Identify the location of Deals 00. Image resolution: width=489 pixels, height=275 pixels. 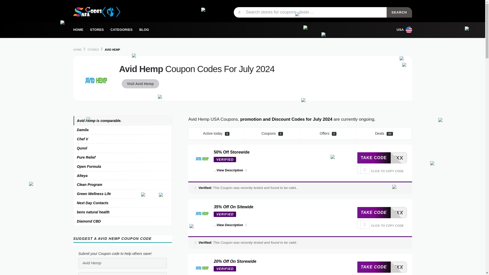
(122, 194).